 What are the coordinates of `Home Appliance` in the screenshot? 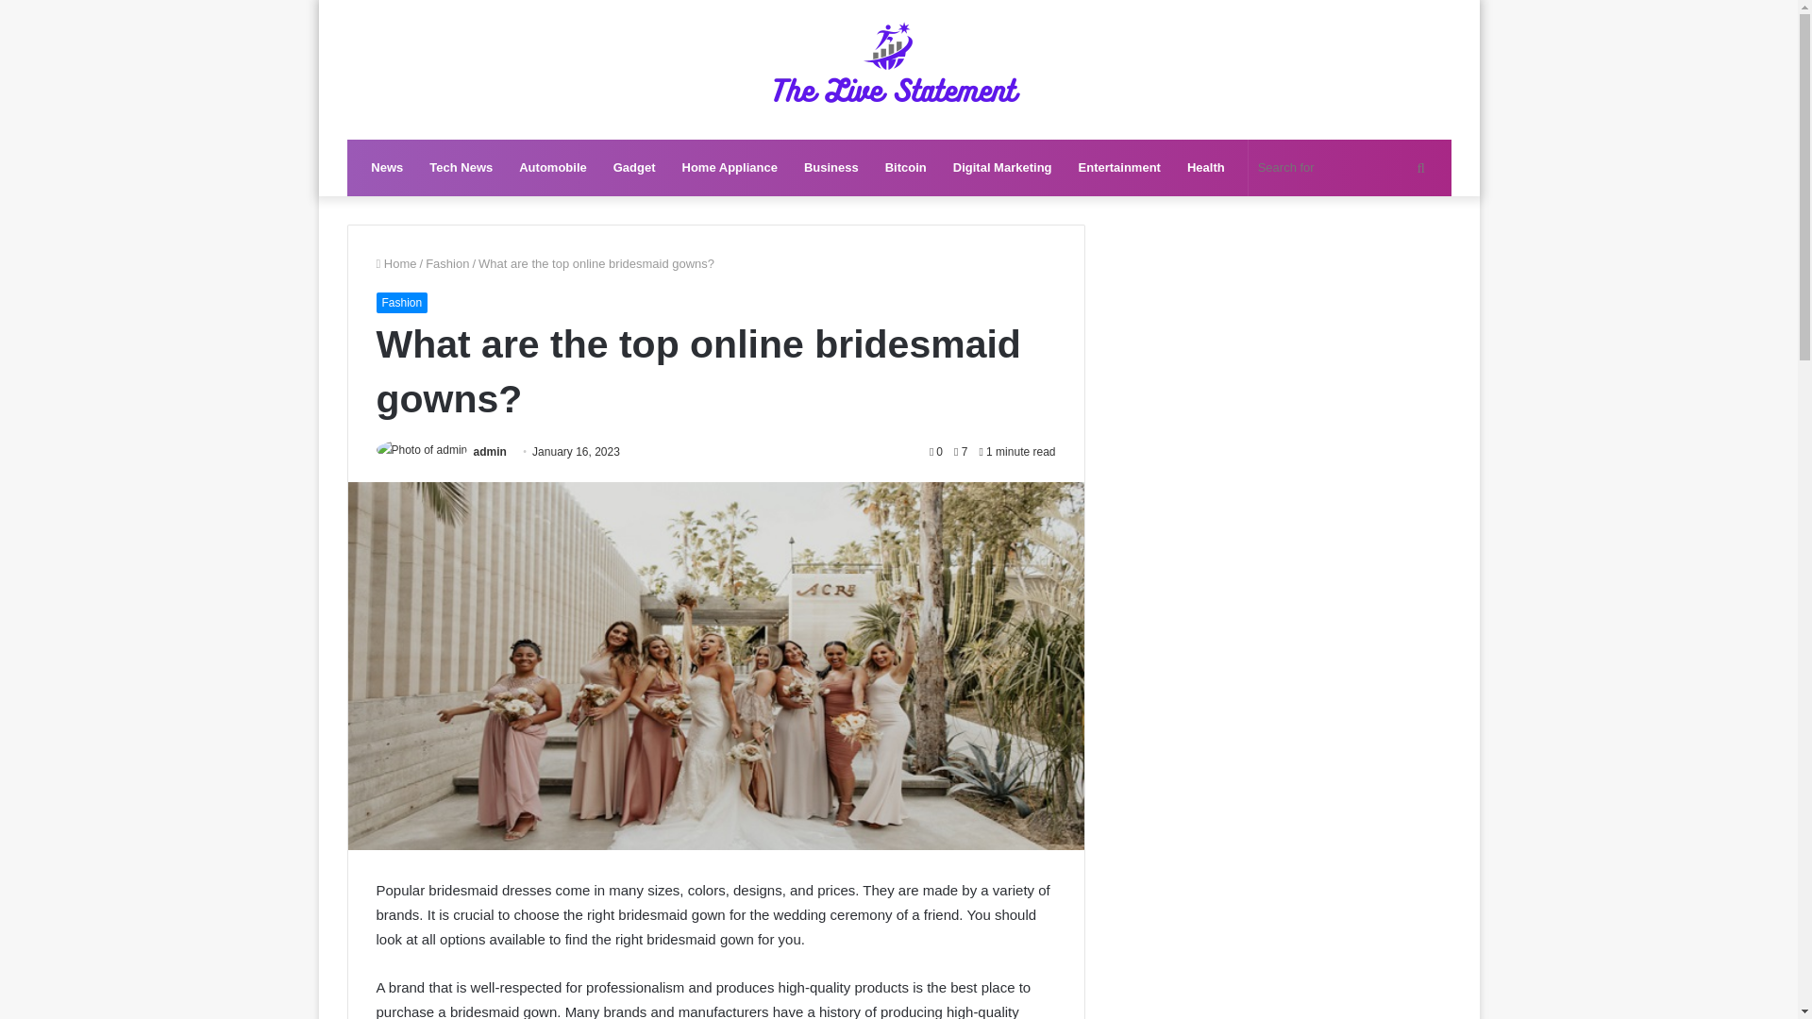 It's located at (729, 168).